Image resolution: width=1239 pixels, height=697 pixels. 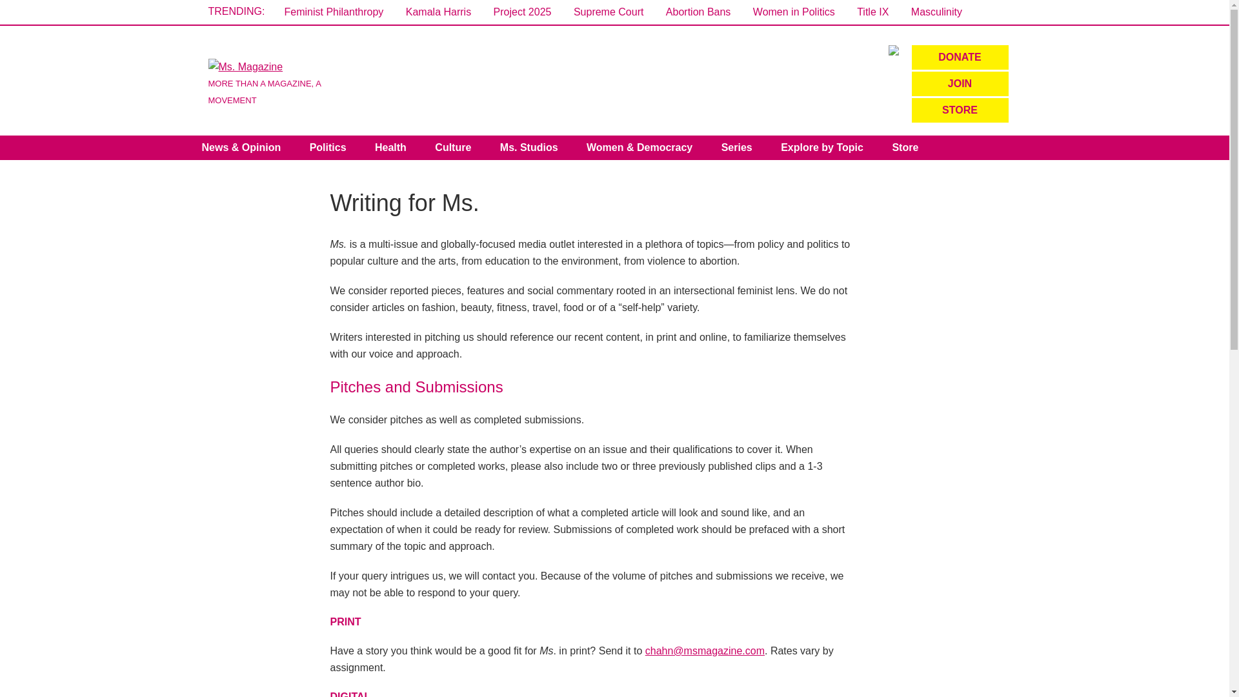 What do you see at coordinates (959, 110) in the screenshot?
I see `STORE` at bounding box center [959, 110].